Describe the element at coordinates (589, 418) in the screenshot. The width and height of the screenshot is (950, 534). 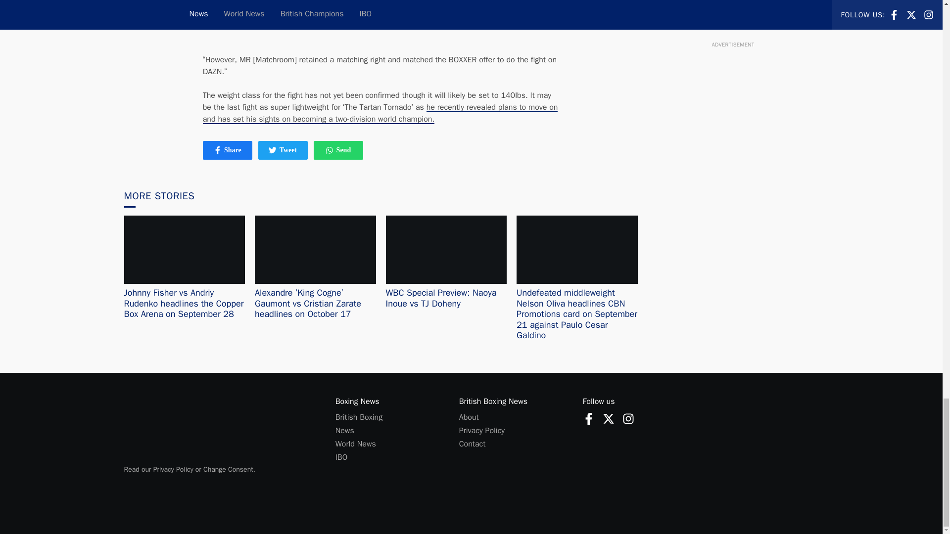
I see `Privacy Policy` at that location.